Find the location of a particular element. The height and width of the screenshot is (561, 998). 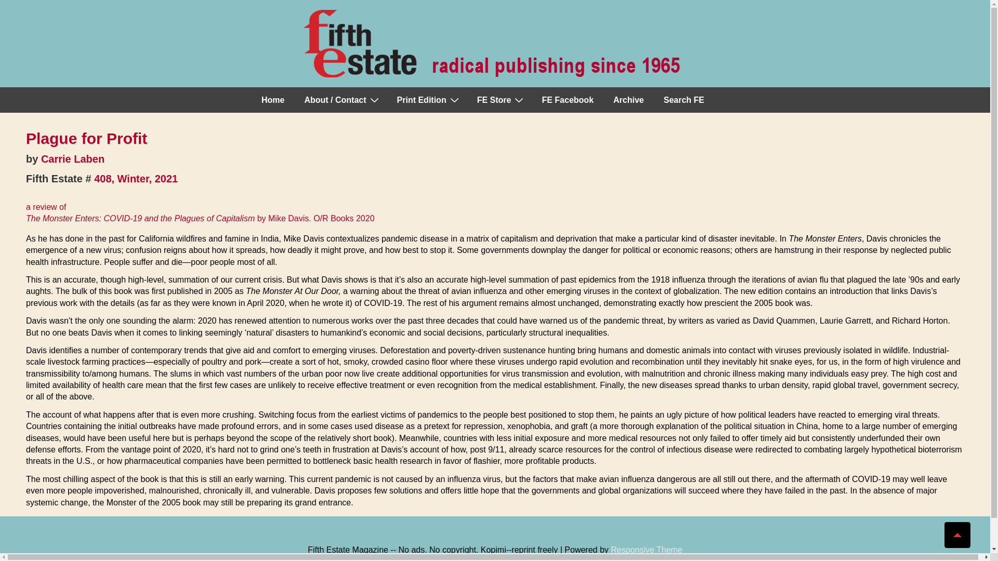

408, Winter, 2021 is located at coordinates (135, 179).